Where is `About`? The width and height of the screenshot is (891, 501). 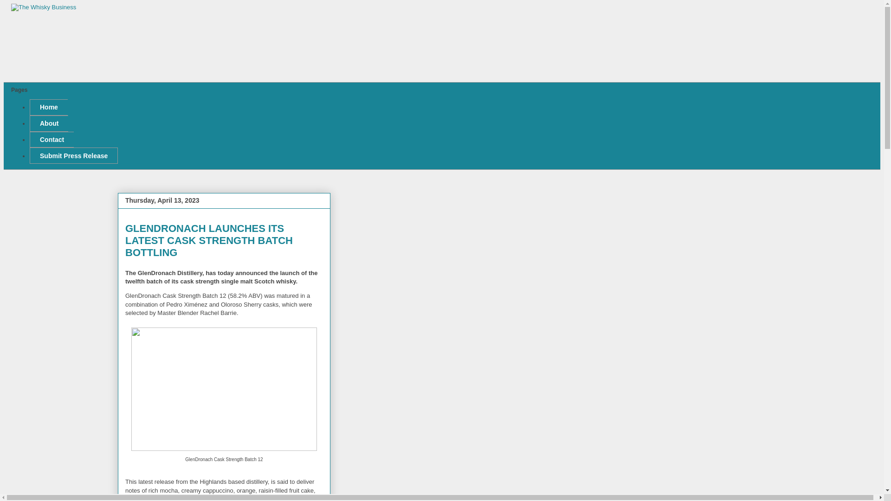
About is located at coordinates (49, 123).